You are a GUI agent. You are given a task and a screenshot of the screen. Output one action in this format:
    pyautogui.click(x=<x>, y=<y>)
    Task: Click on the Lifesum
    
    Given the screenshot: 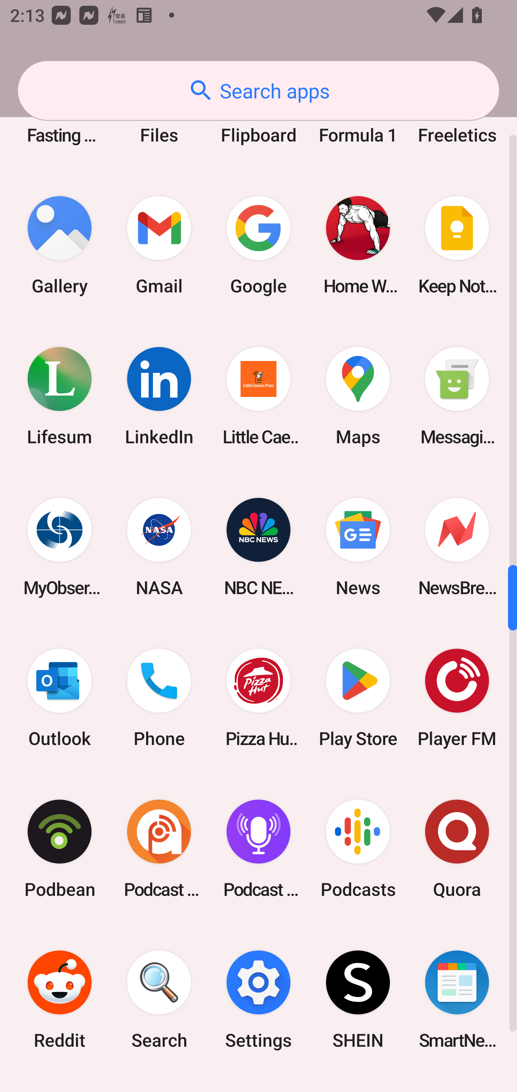 What is the action you would take?
    pyautogui.click(x=60, y=396)
    